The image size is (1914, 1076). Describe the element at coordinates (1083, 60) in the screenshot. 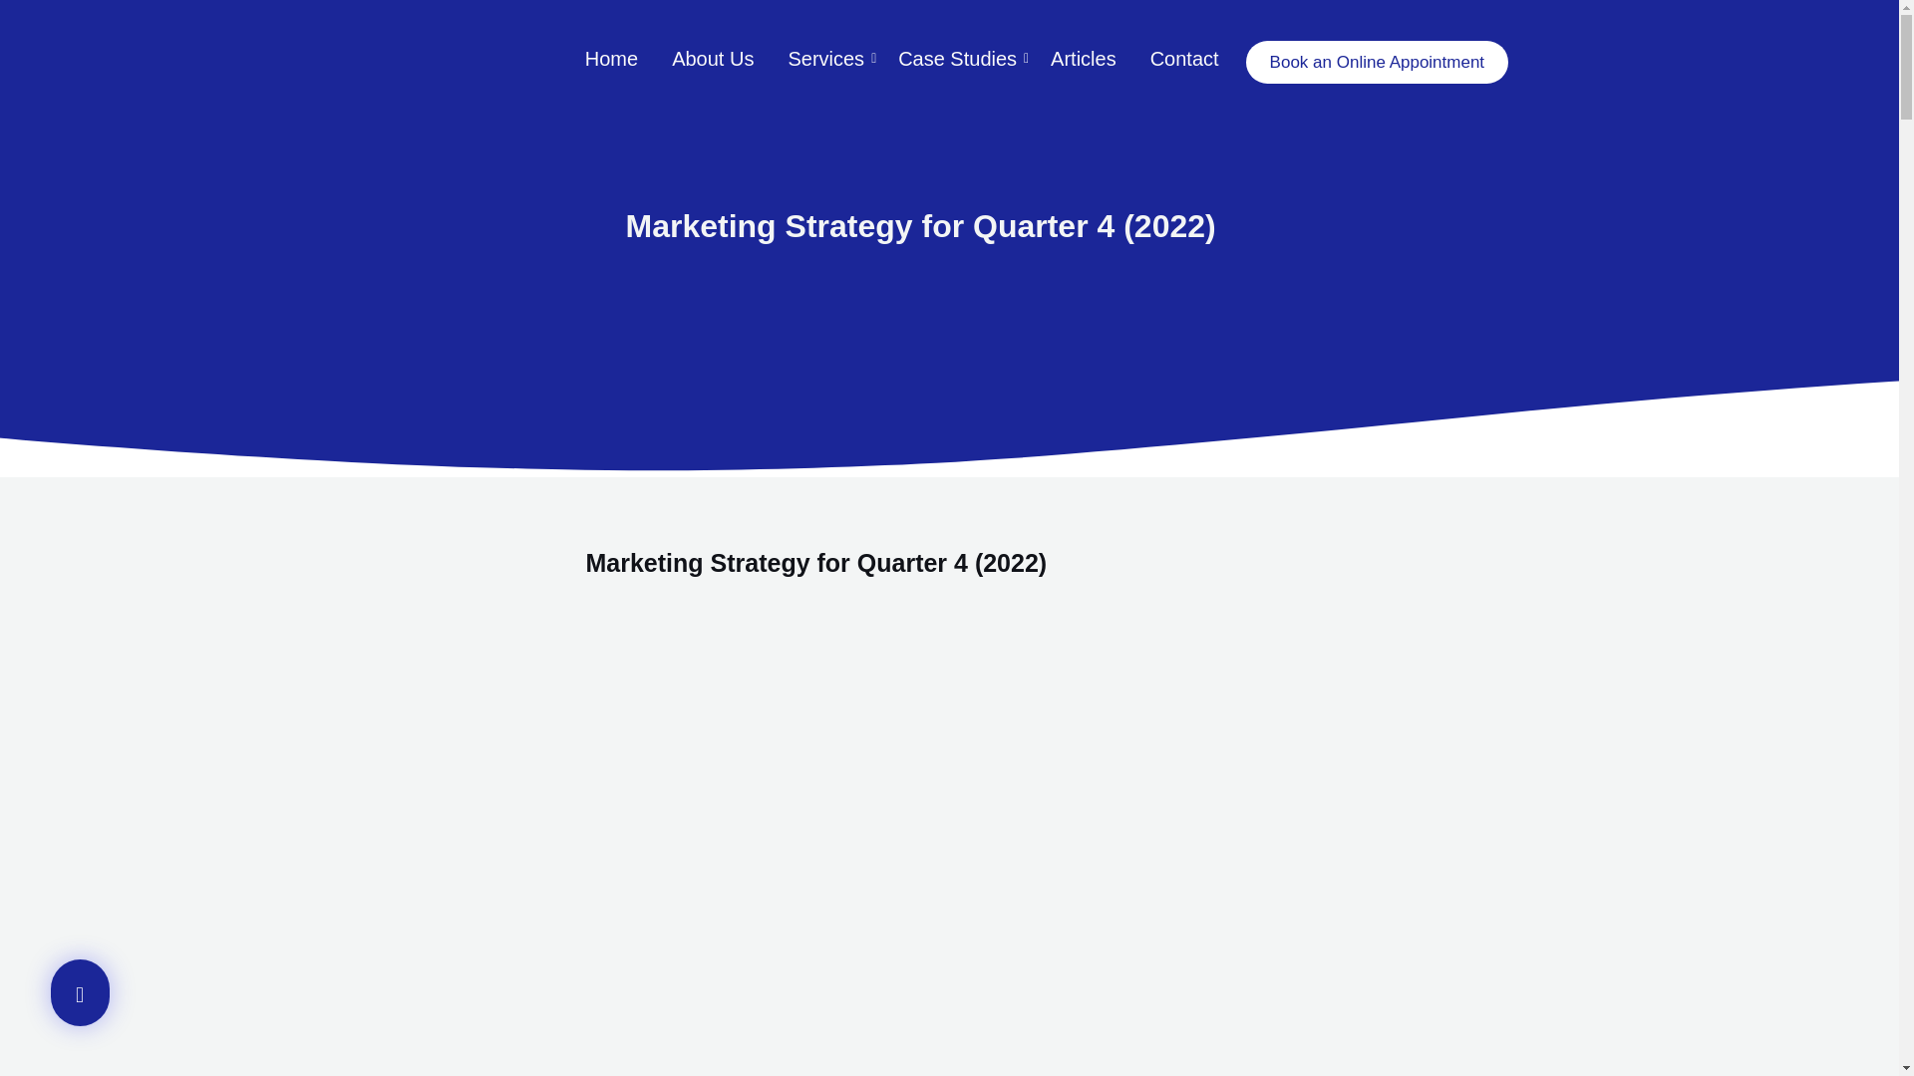

I see `Articles` at that location.